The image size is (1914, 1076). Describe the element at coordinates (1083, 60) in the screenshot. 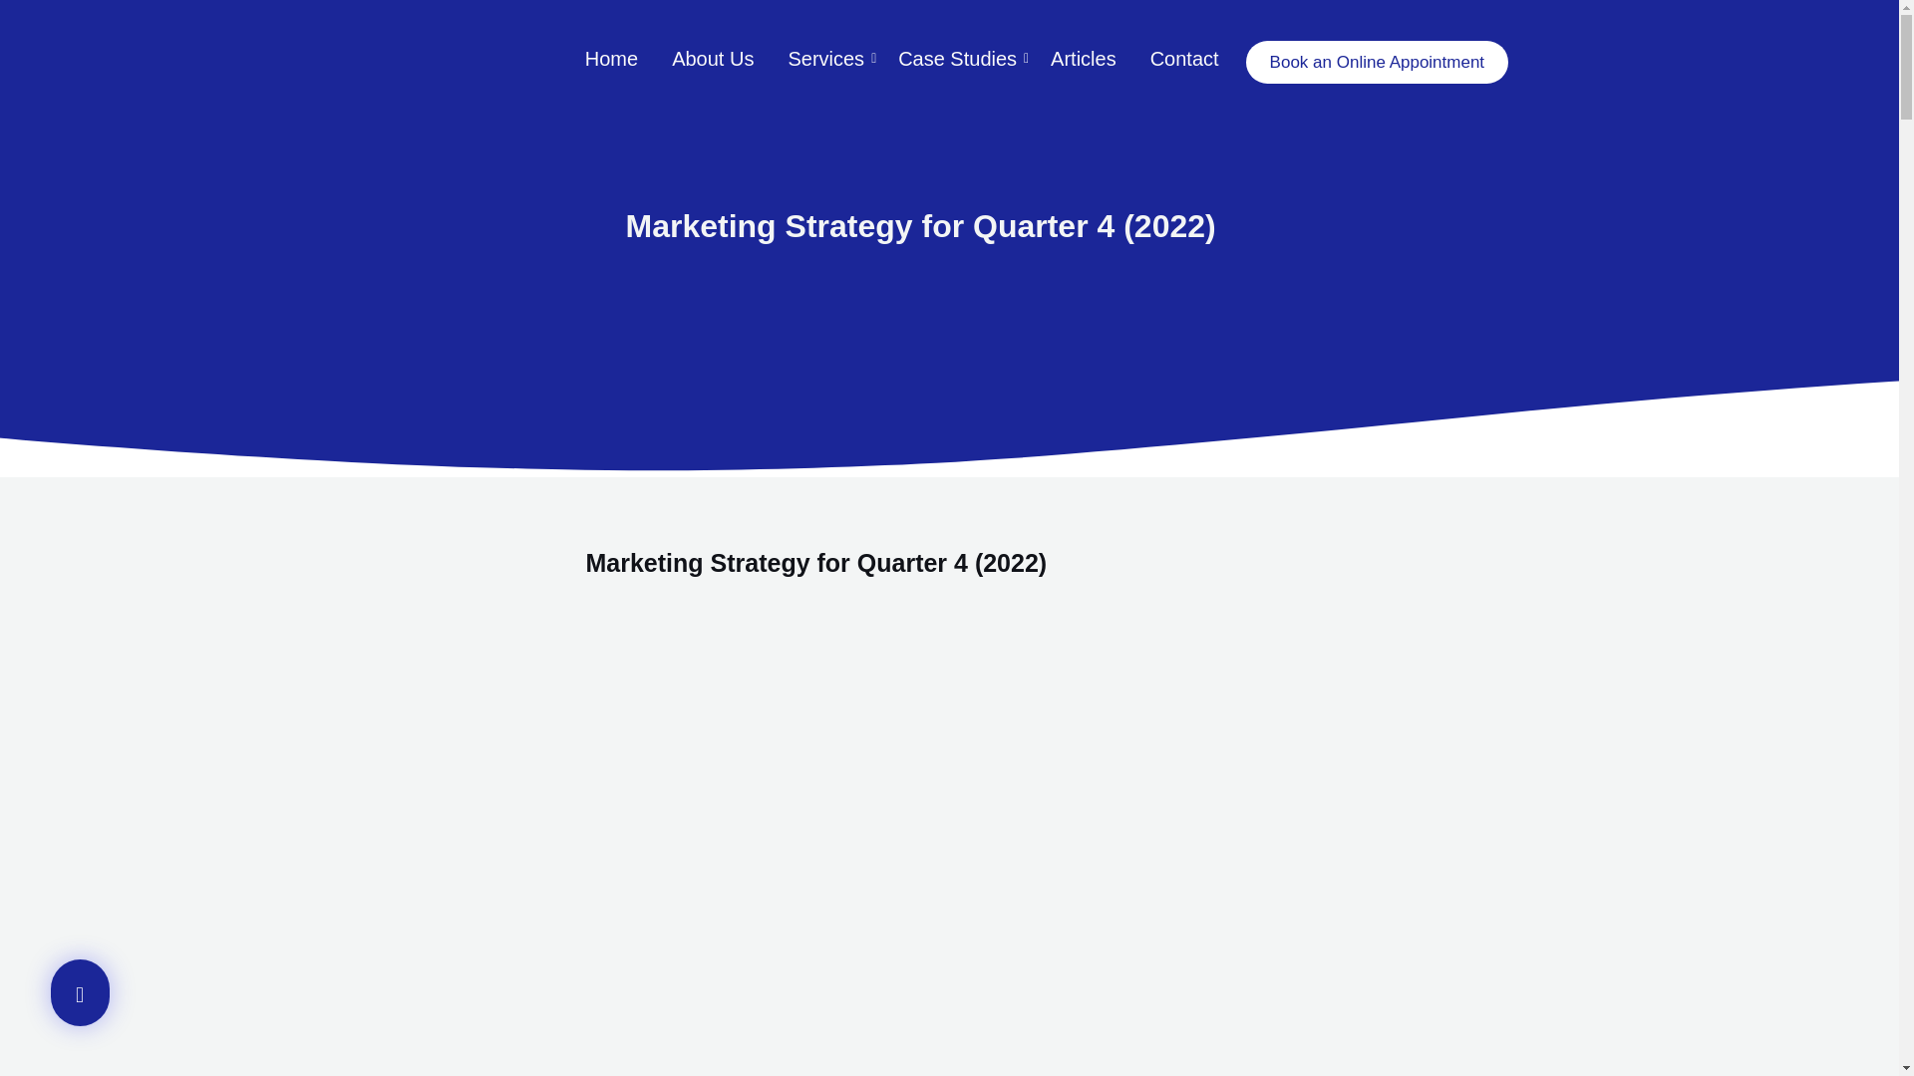

I see `Articles` at that location.